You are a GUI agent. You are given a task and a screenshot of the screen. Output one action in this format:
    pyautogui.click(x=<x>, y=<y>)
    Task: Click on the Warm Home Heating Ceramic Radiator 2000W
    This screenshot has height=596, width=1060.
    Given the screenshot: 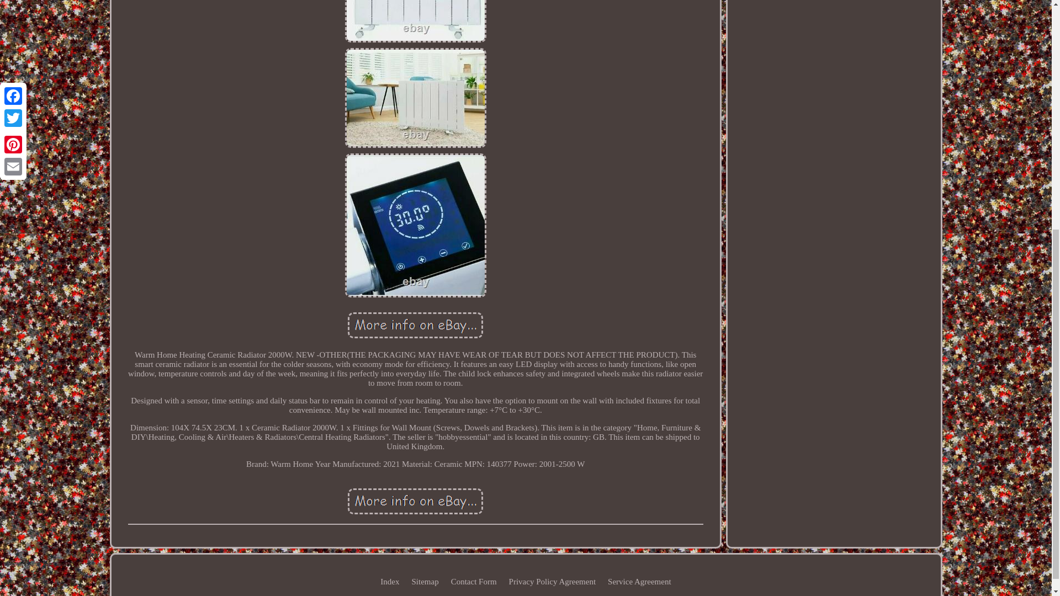 What is the action you would take?
    pyautogui.click(x=416, y=225)
    